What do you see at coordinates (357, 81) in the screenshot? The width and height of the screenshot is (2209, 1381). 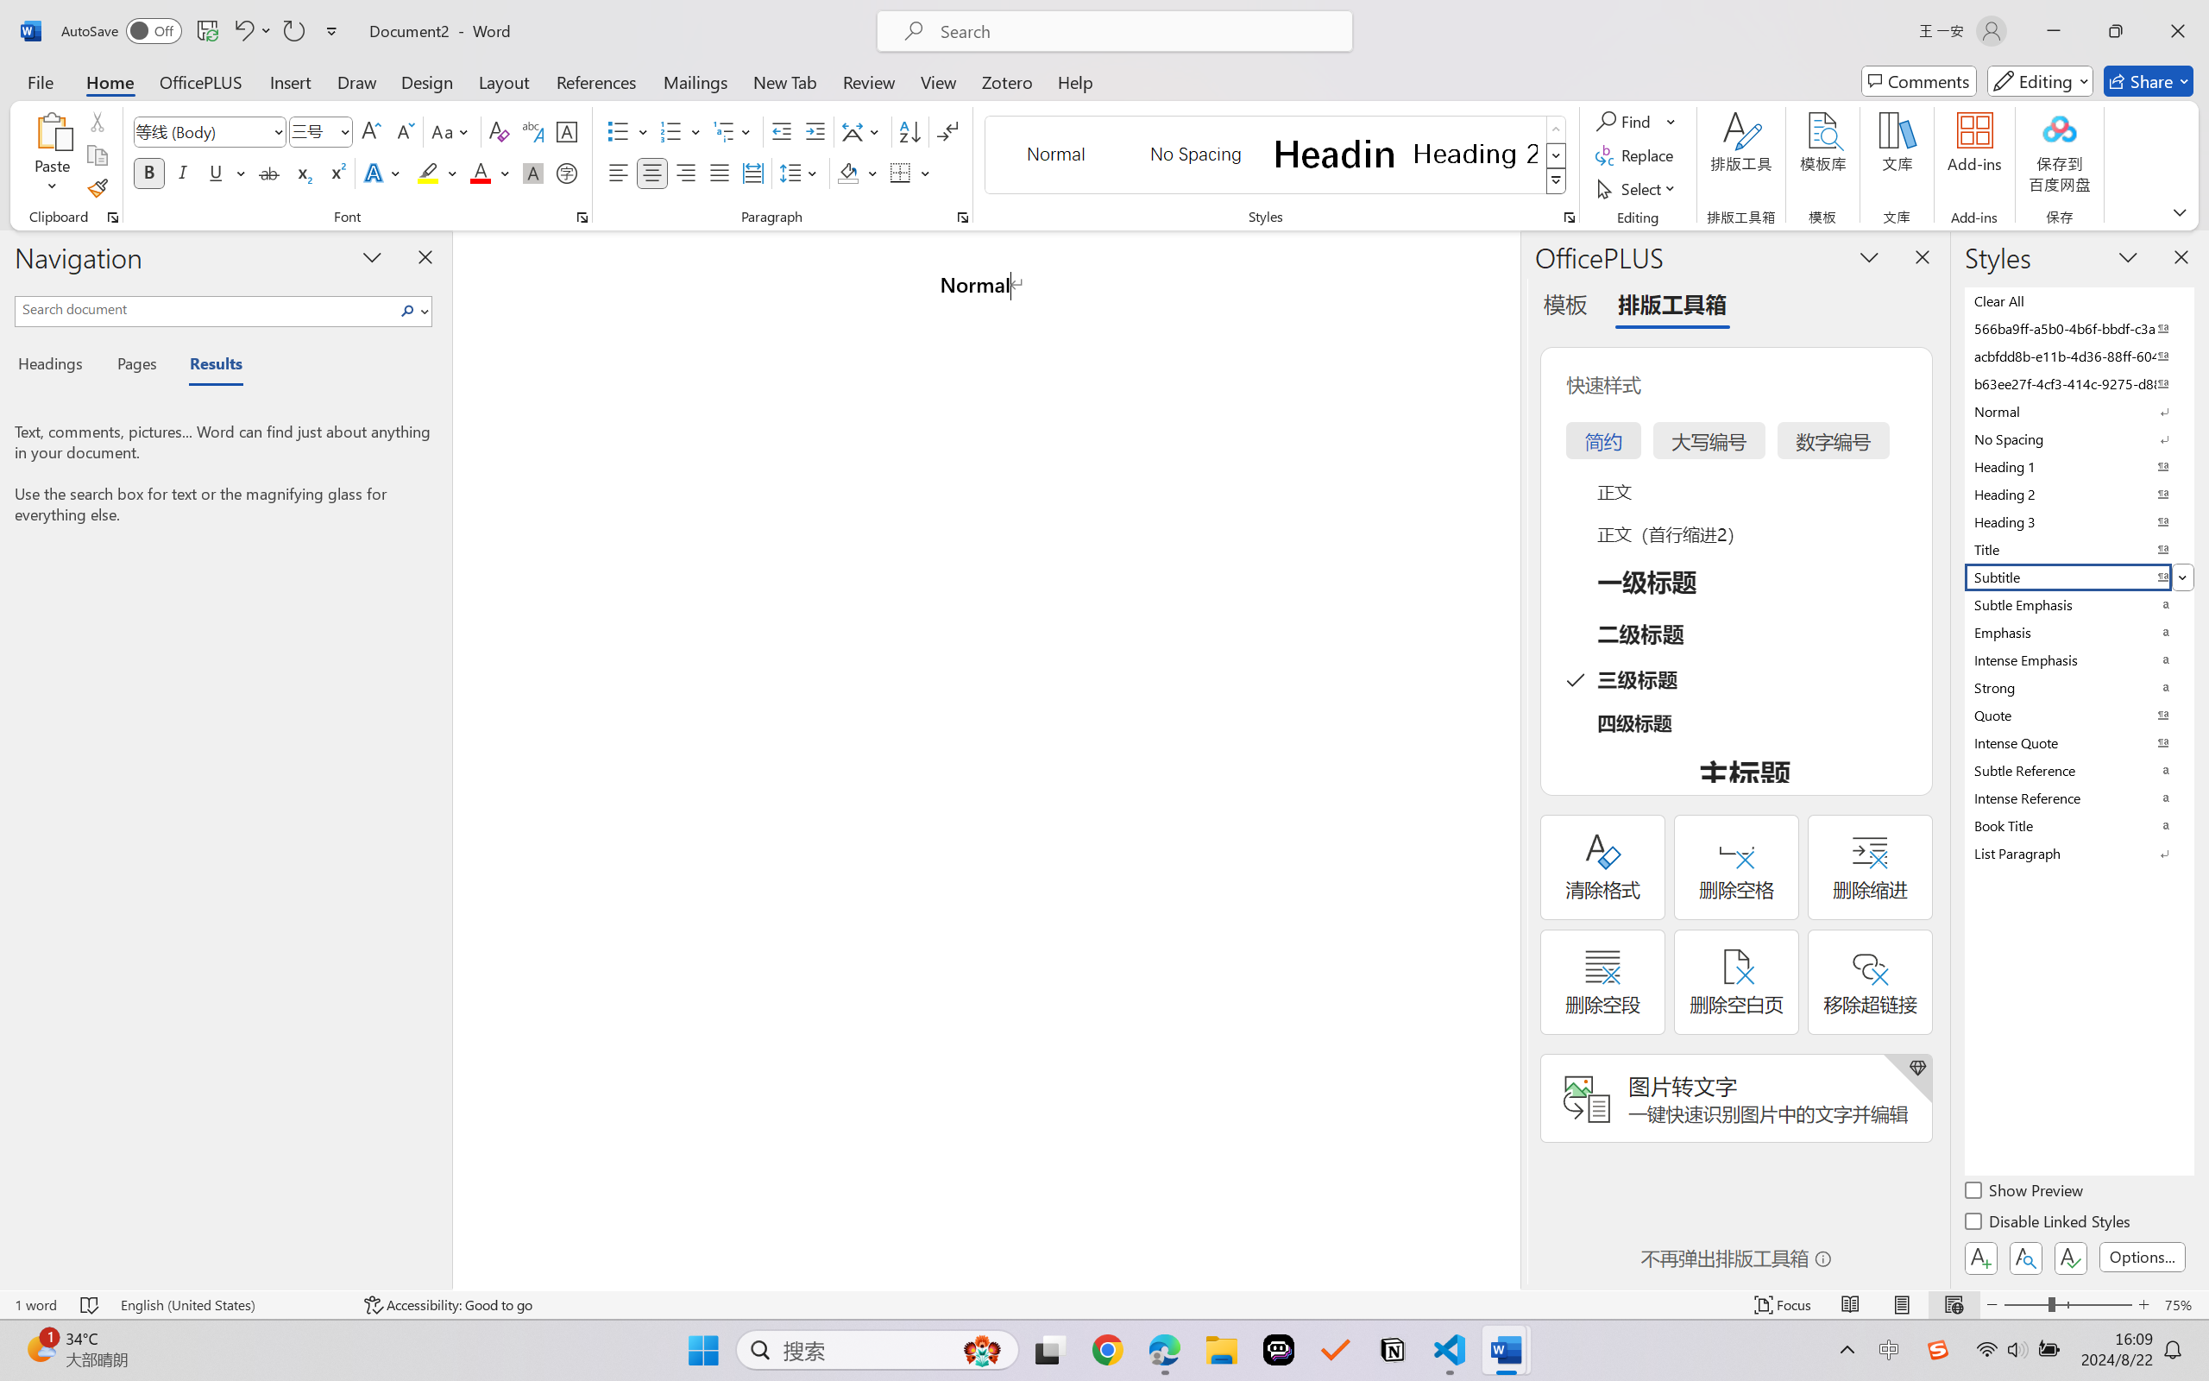 I see `Draw` at bounding box center [357, 81].